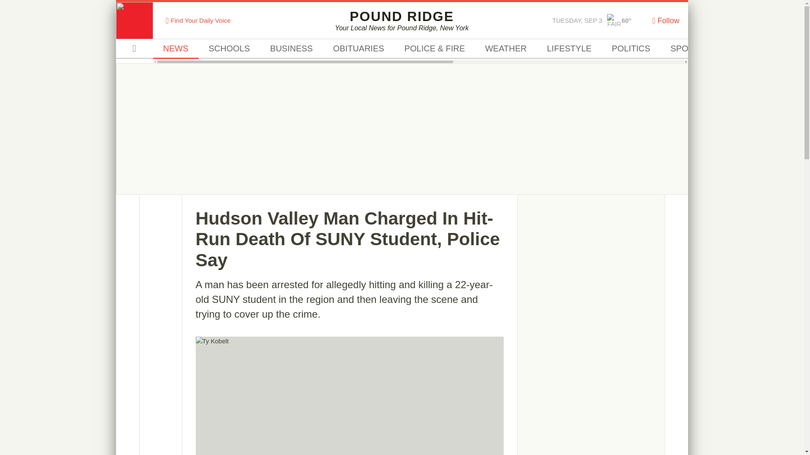 The image size is (810, 455). Describe the element at coordinates (229, 49) in the screenshot. I see `SCHOOLS` at that location.